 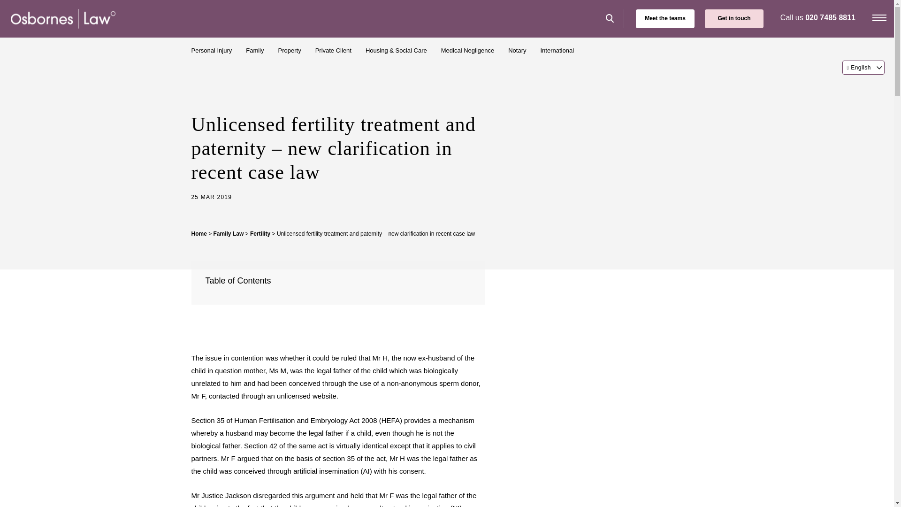 What do you see at coordinates (229, 234) in the screenshot?
I see `Family Law` at bounding box center [229, 234].